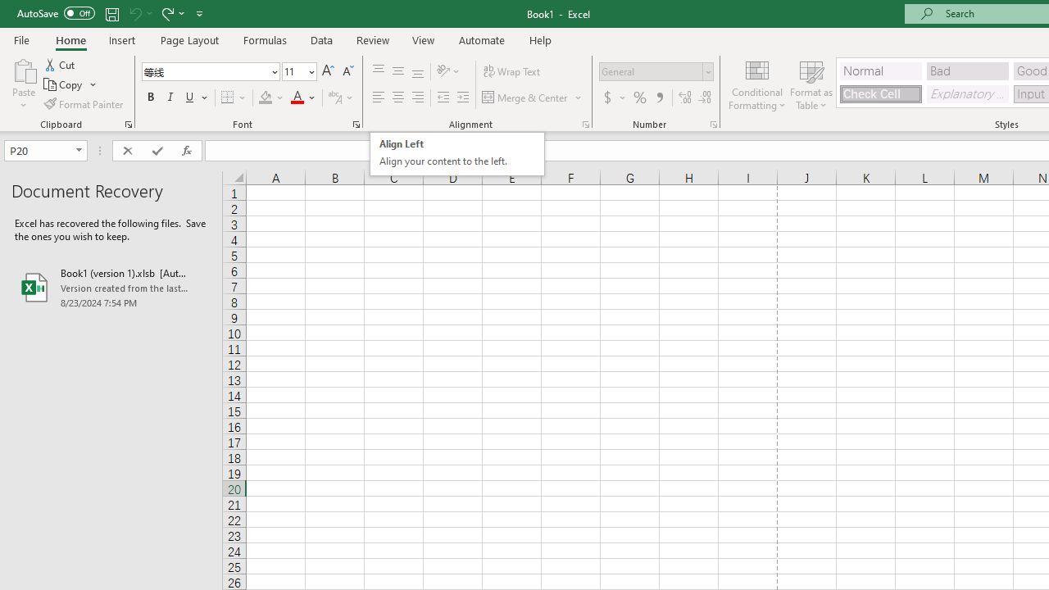  I want to click on Top Align, so click(482, 39).